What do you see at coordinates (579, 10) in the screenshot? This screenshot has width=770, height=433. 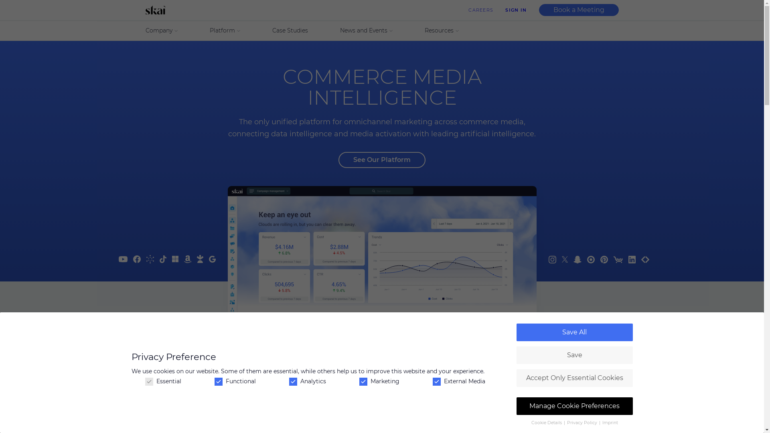 I see `Book a Meeting` at bounding box center [579, 10].